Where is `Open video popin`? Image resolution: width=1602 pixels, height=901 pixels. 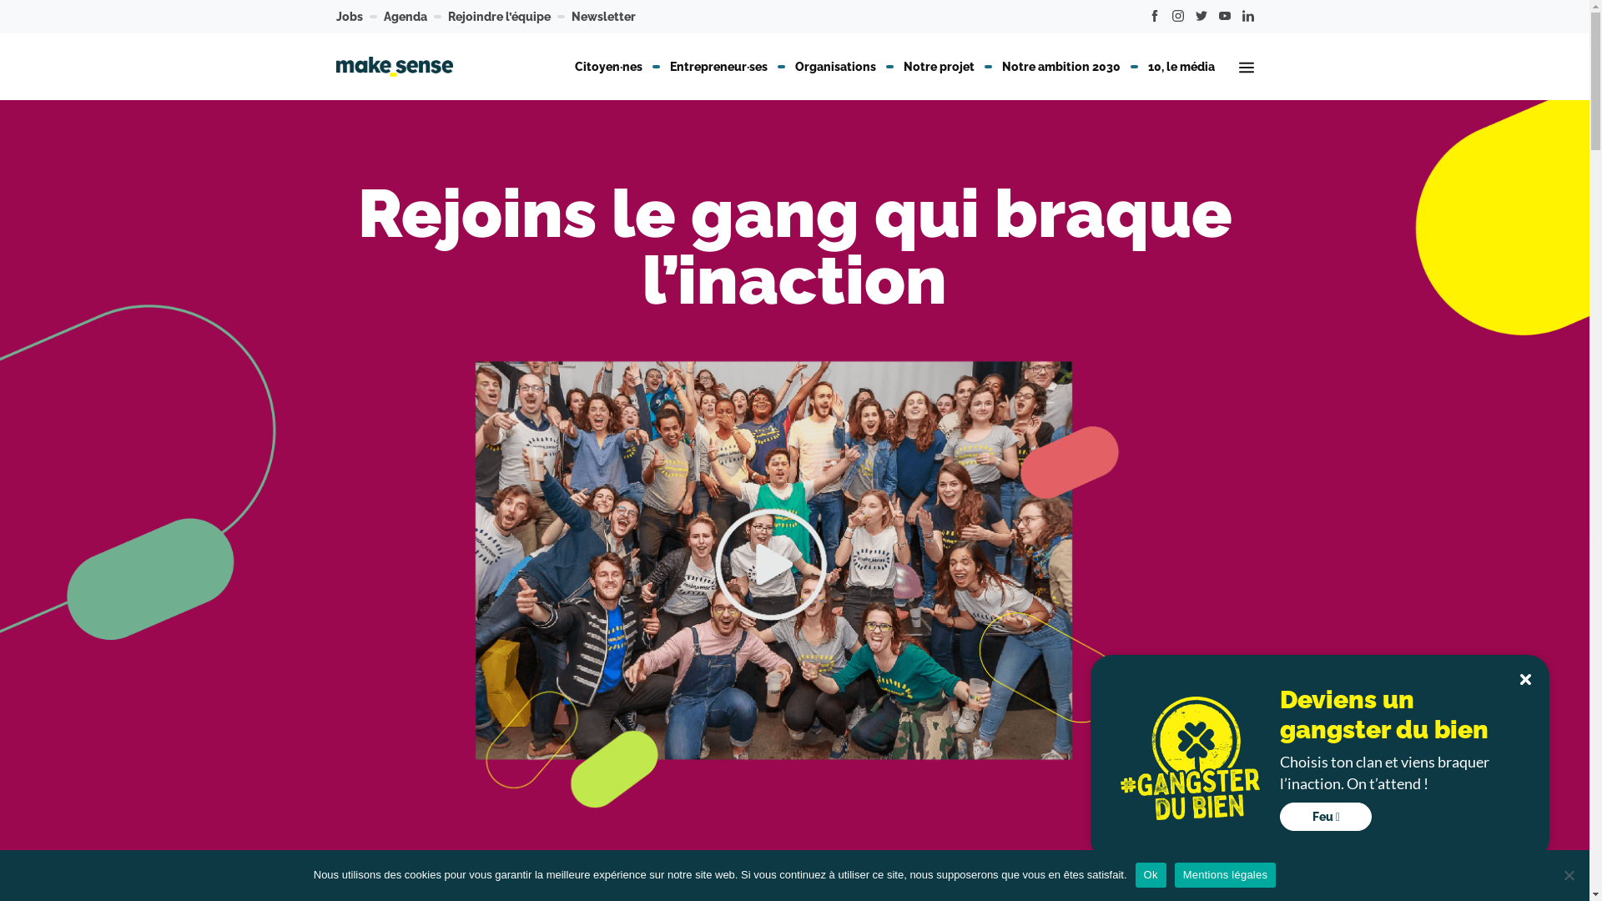 Open video popin is located at coordinates (794, 577).